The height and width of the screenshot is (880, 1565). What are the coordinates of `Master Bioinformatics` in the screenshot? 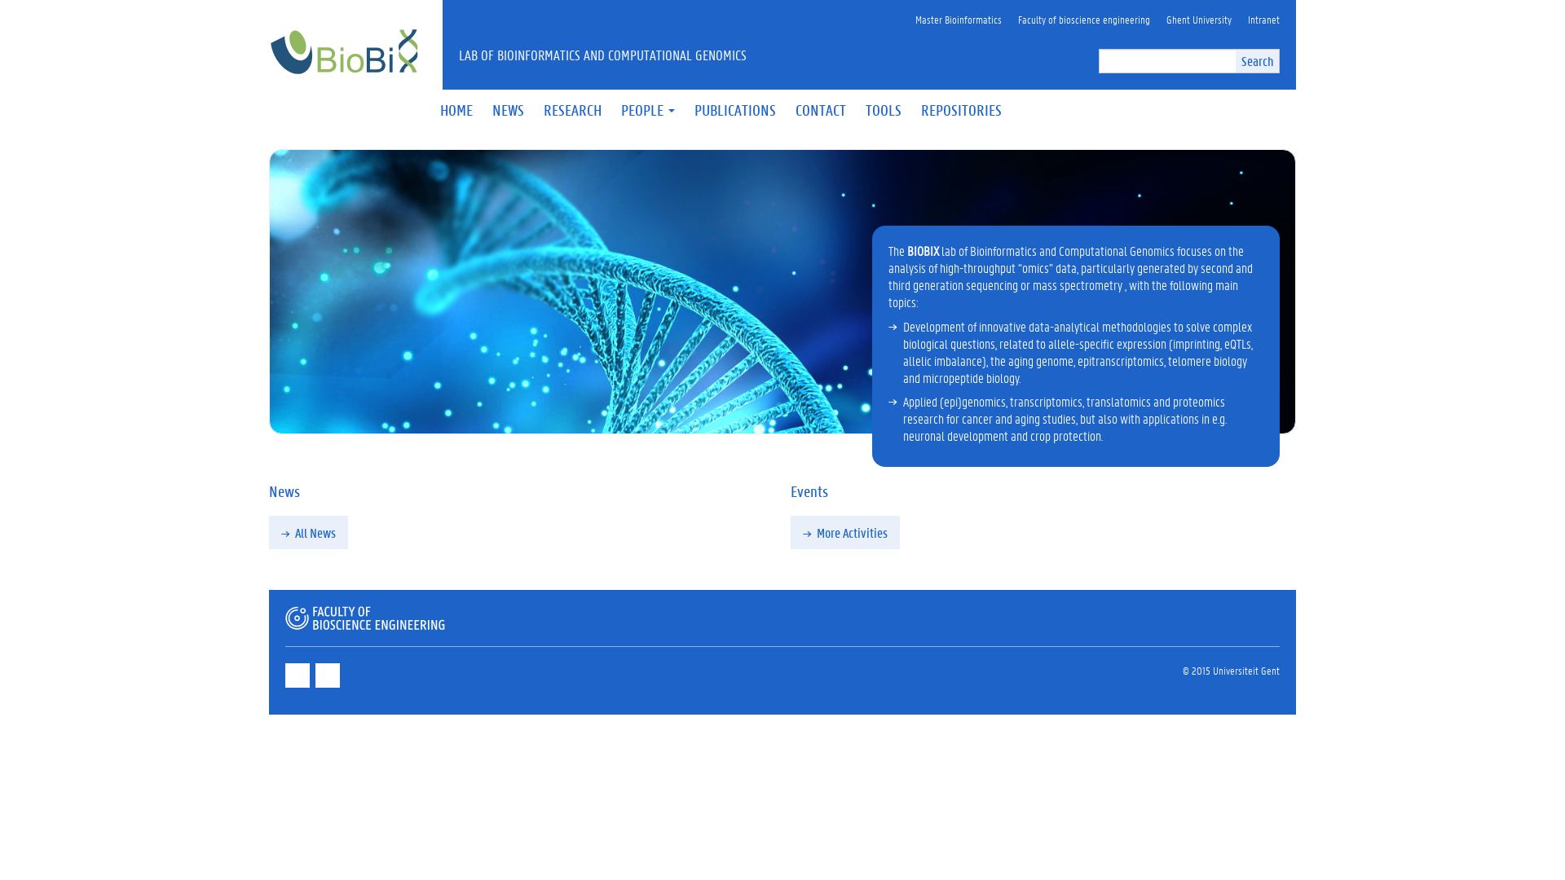 It's located at (959, 20).